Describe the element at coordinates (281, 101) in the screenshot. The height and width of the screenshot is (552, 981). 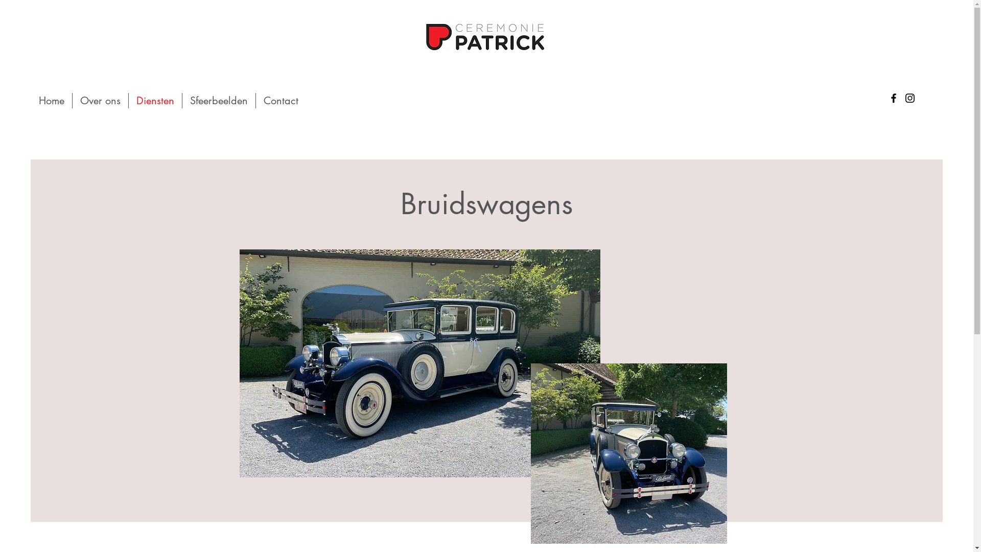
I see `Contact` at that location.